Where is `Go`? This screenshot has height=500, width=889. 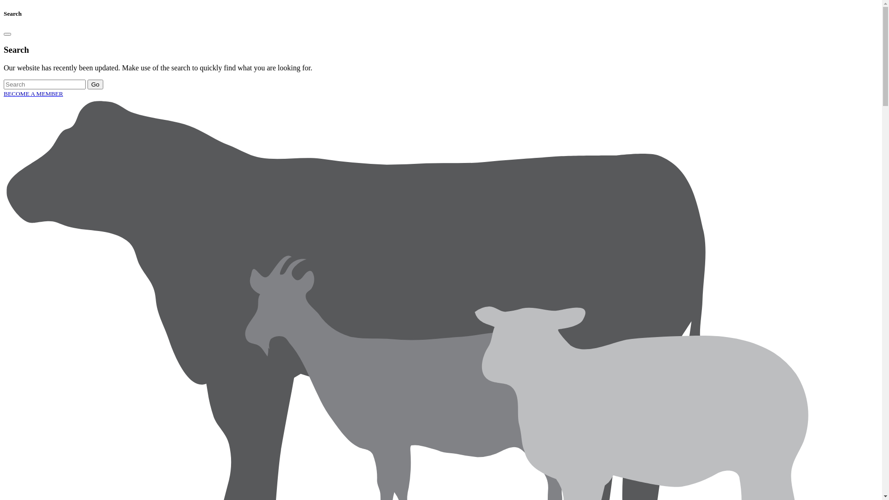 Go is located at coordinates (95, 84).